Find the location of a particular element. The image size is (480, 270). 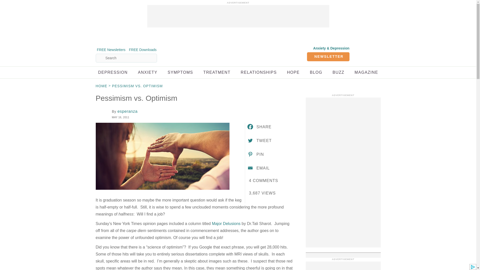

Facebook is located at coordinates (259, 126).